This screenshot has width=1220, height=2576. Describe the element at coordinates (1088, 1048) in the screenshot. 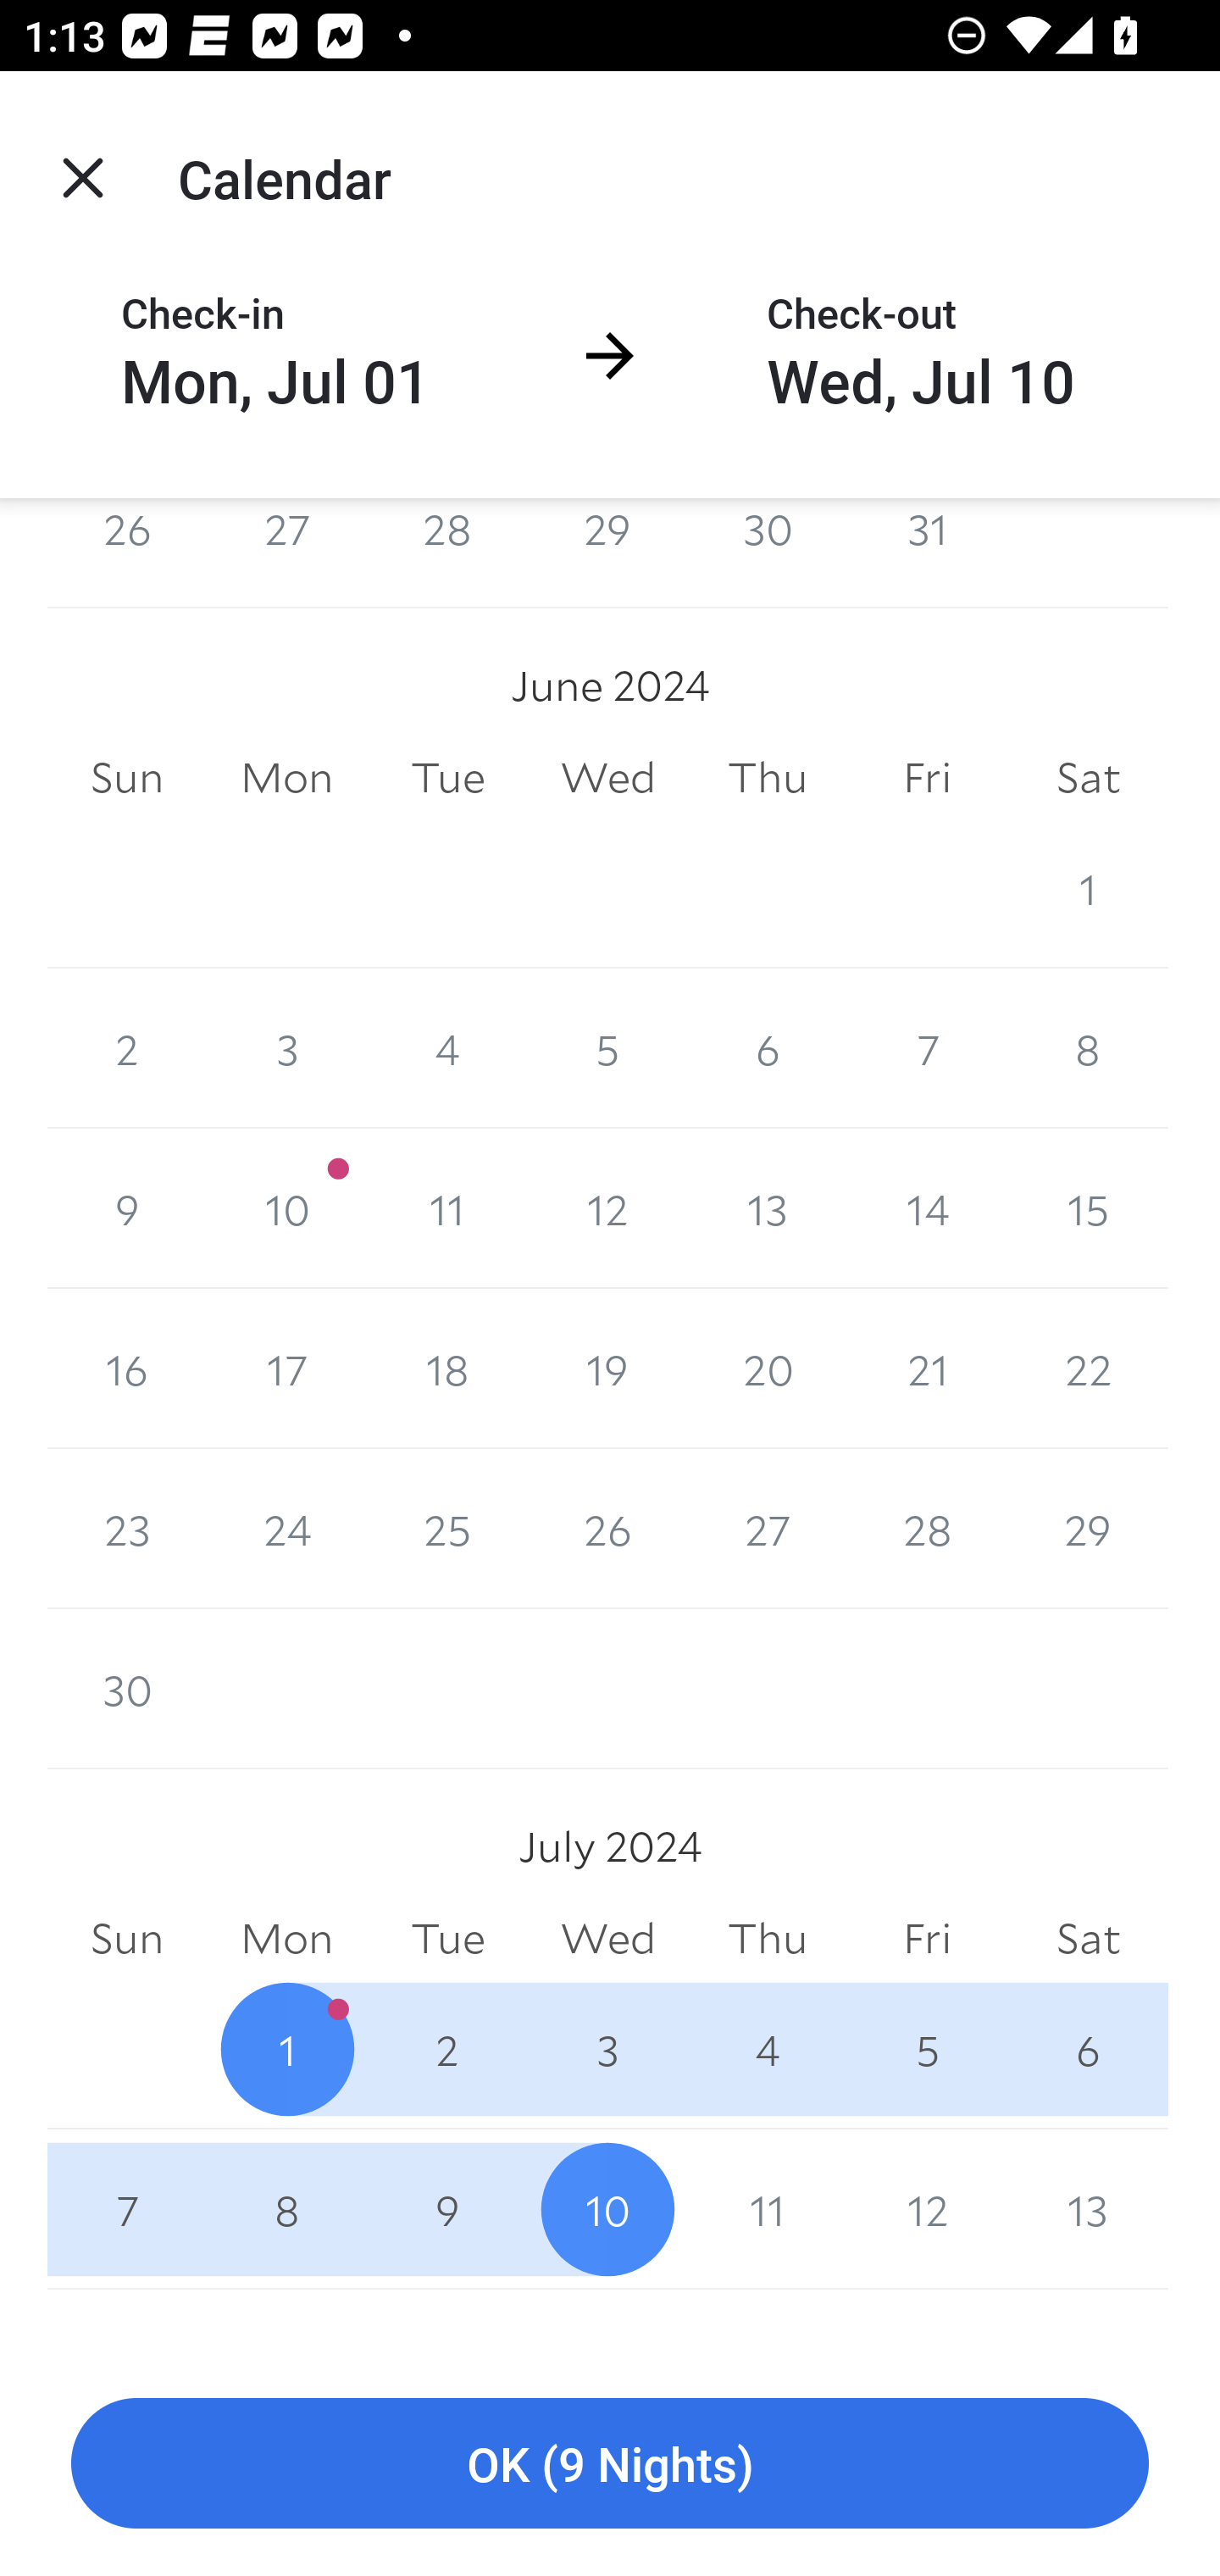

I see `8 8 June 2024` at that location.